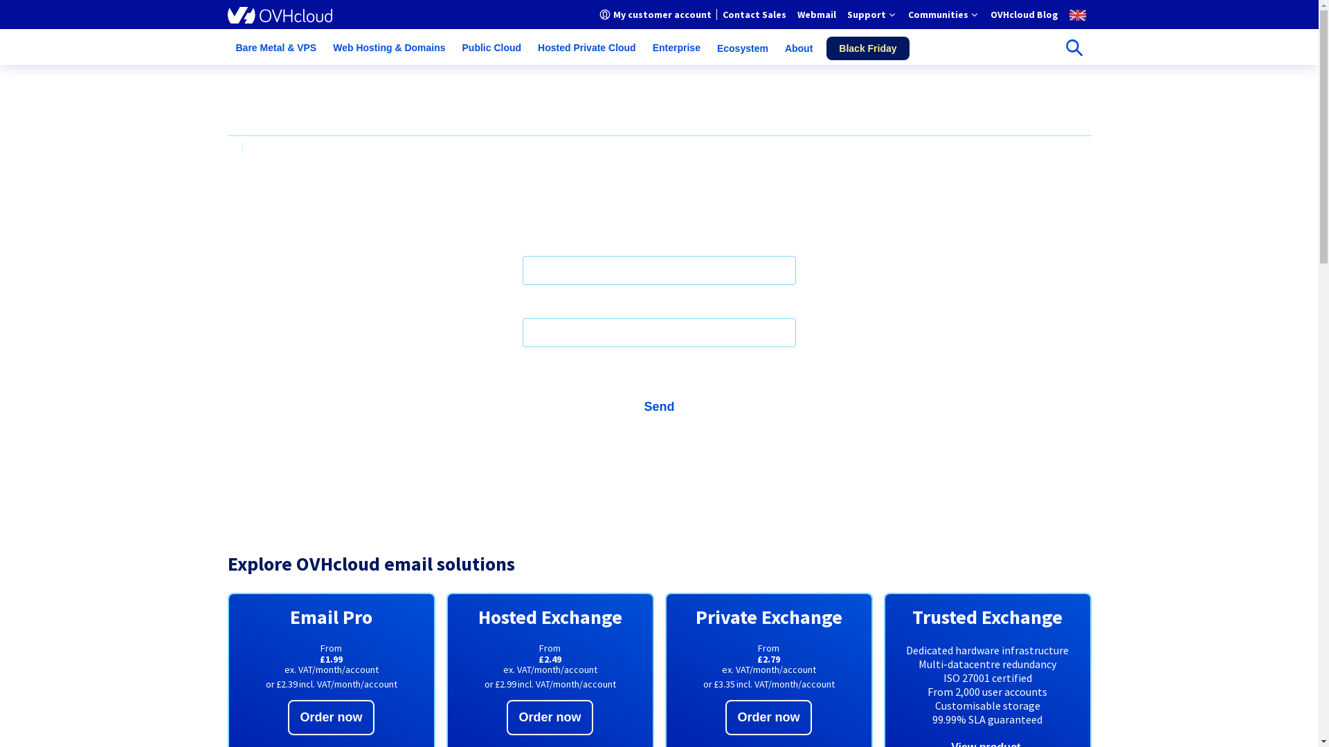 Image resolution: width=1329 pixels, height=747 pixels. What do you see at coordinates (587, 48) in the screenshot?
I see `Hosted Private Cloud` at bounding box center [587, 48].